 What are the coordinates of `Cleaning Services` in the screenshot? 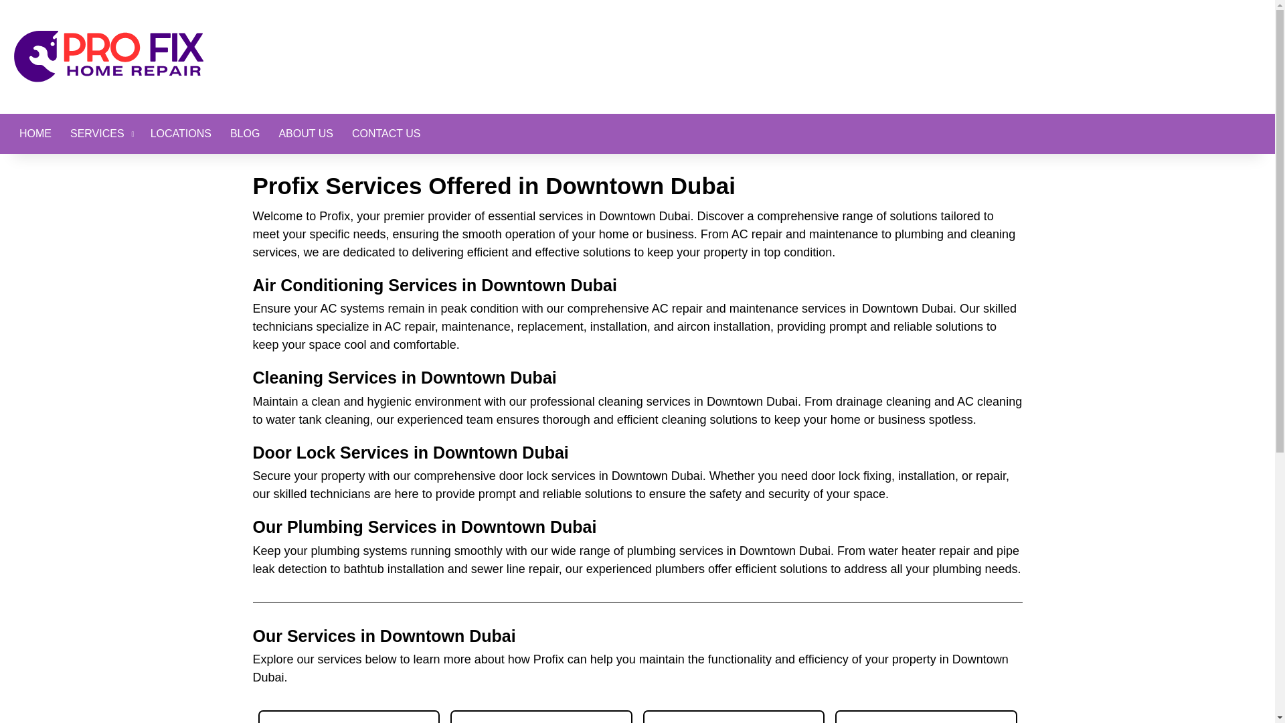 It's located at (734, 716).